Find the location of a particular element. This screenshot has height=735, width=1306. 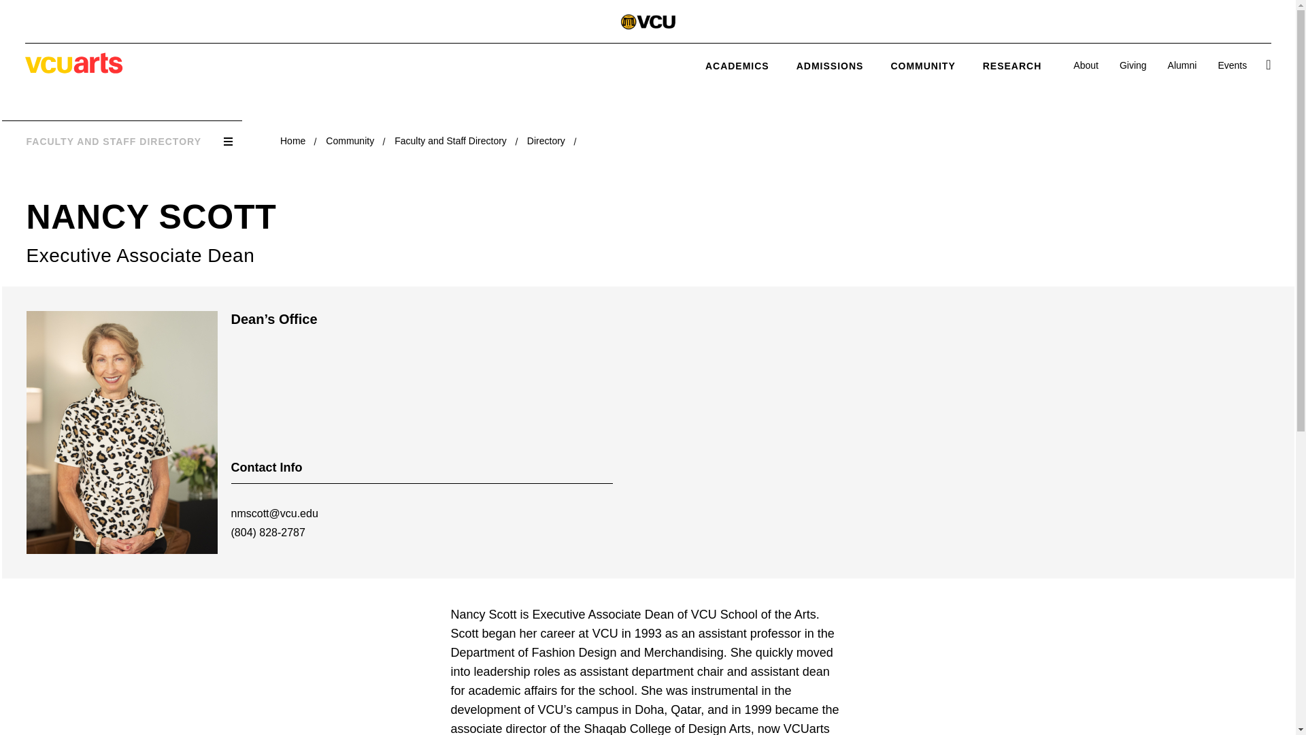

branding-page is located at coordinates (648, 23).